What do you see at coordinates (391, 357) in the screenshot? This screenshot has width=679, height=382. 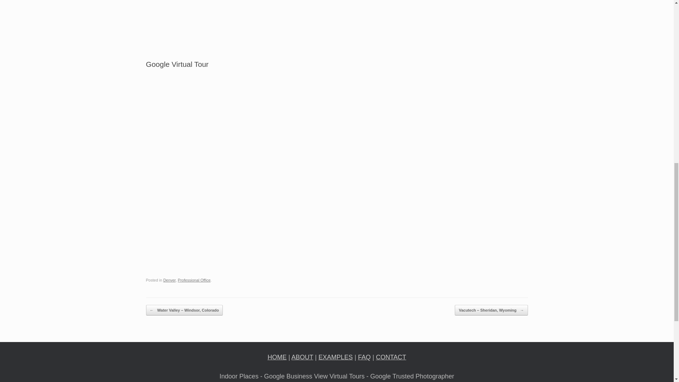 I see `CONTACT` at bounding box center [391, 357].